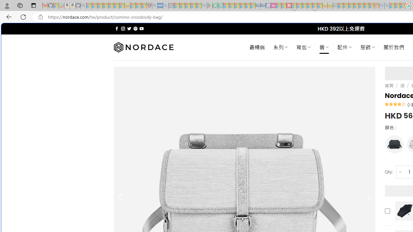 This screenshot has width=413, height=232. Describe the element at coordinates (294, 6) in the screenshot. I see `Trusted Community Engagement and Contributions | Guidelines` at that location.